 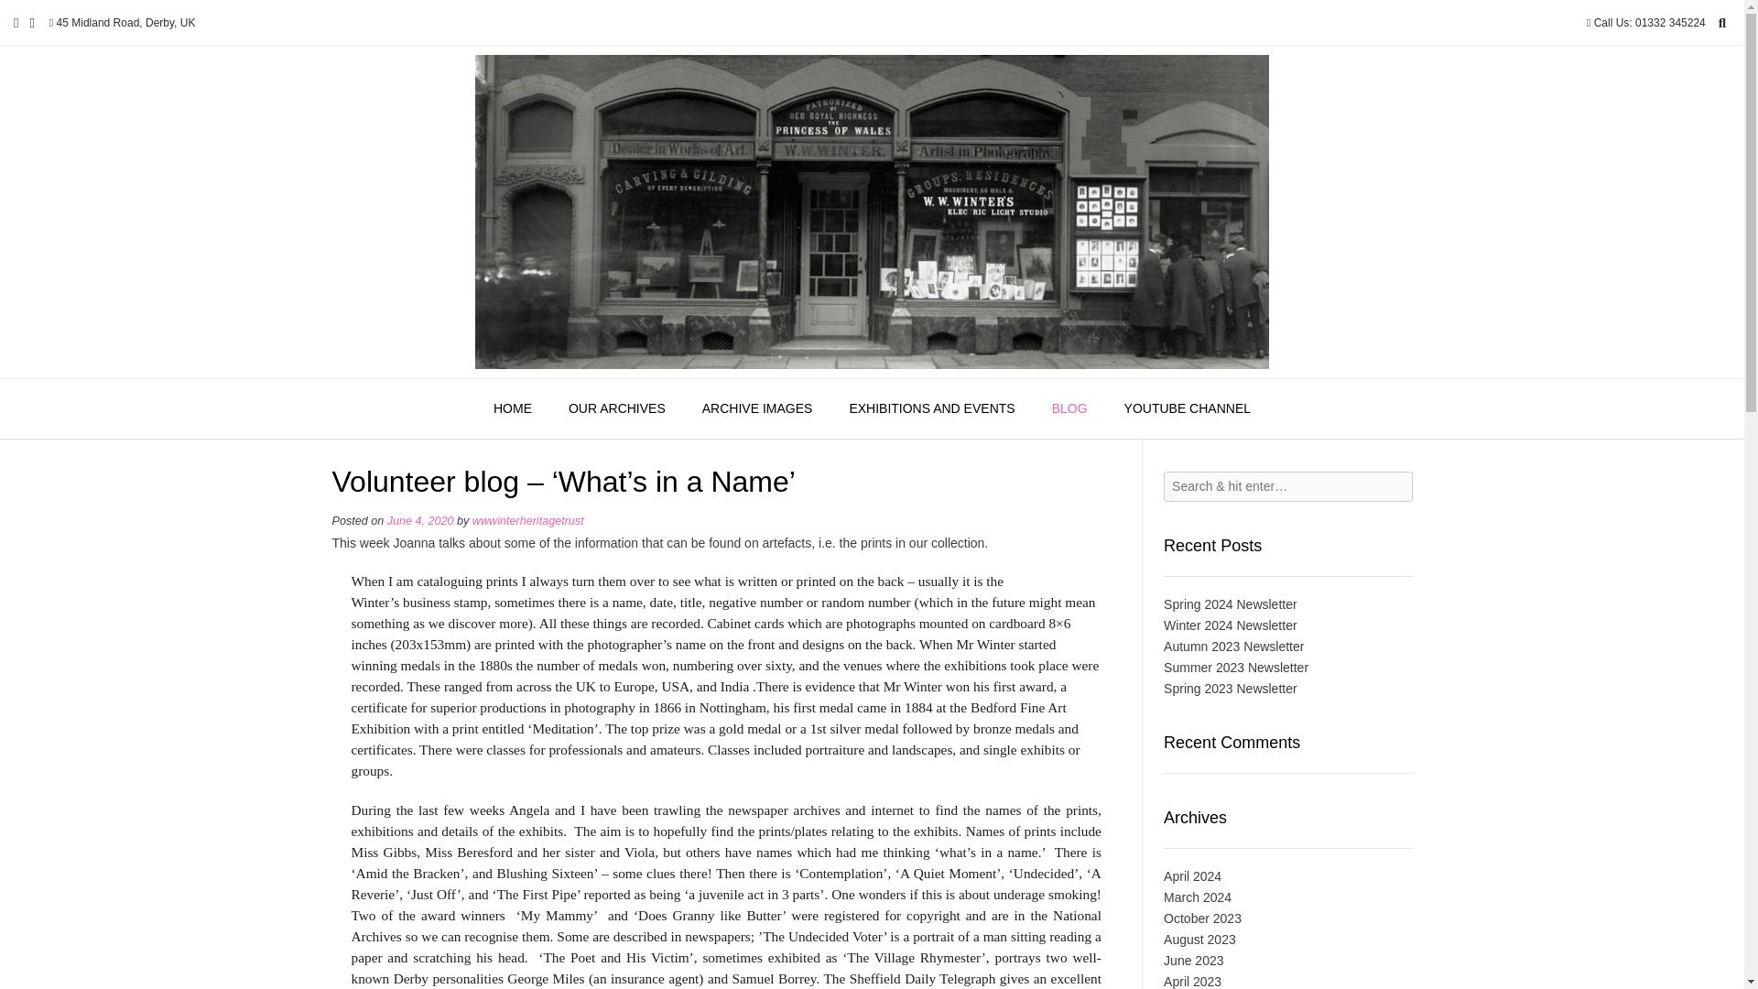 I want to click on April 2023, so click(x=1192, y=982).